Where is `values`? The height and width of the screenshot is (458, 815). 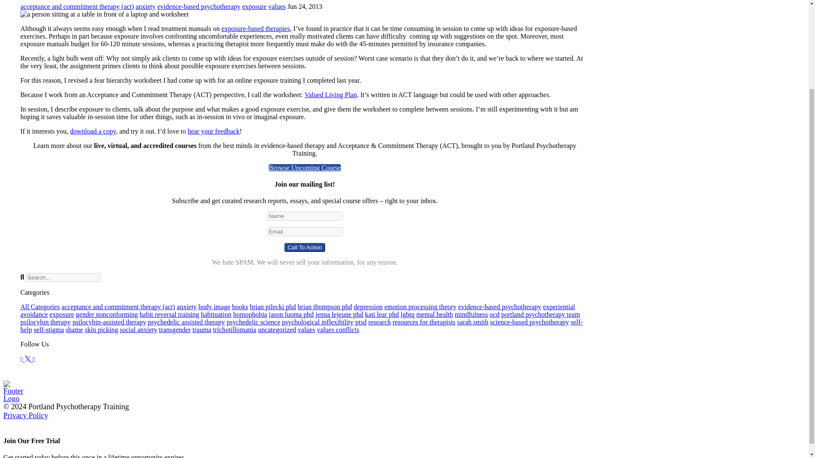
values is located at coordinates (277, 6).